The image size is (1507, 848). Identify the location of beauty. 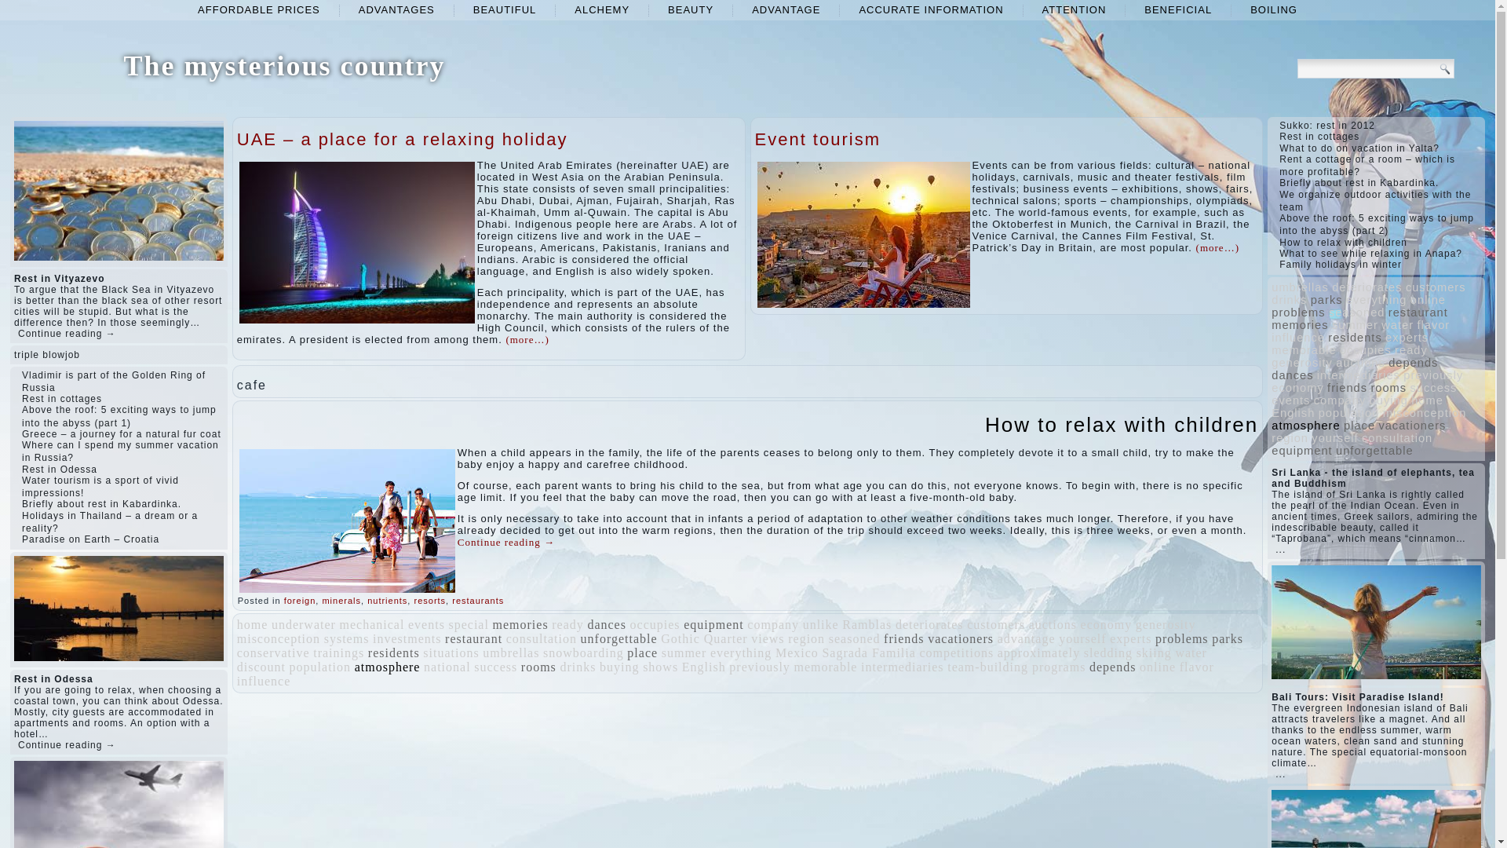
(691, 9).